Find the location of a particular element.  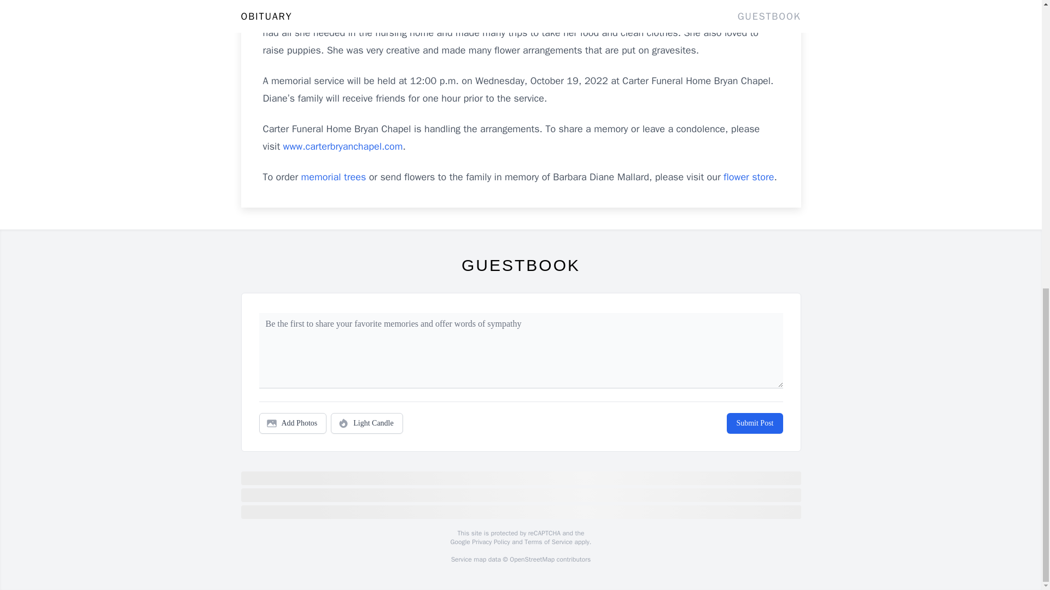

Submit Post is located at coordinates (754, 423).